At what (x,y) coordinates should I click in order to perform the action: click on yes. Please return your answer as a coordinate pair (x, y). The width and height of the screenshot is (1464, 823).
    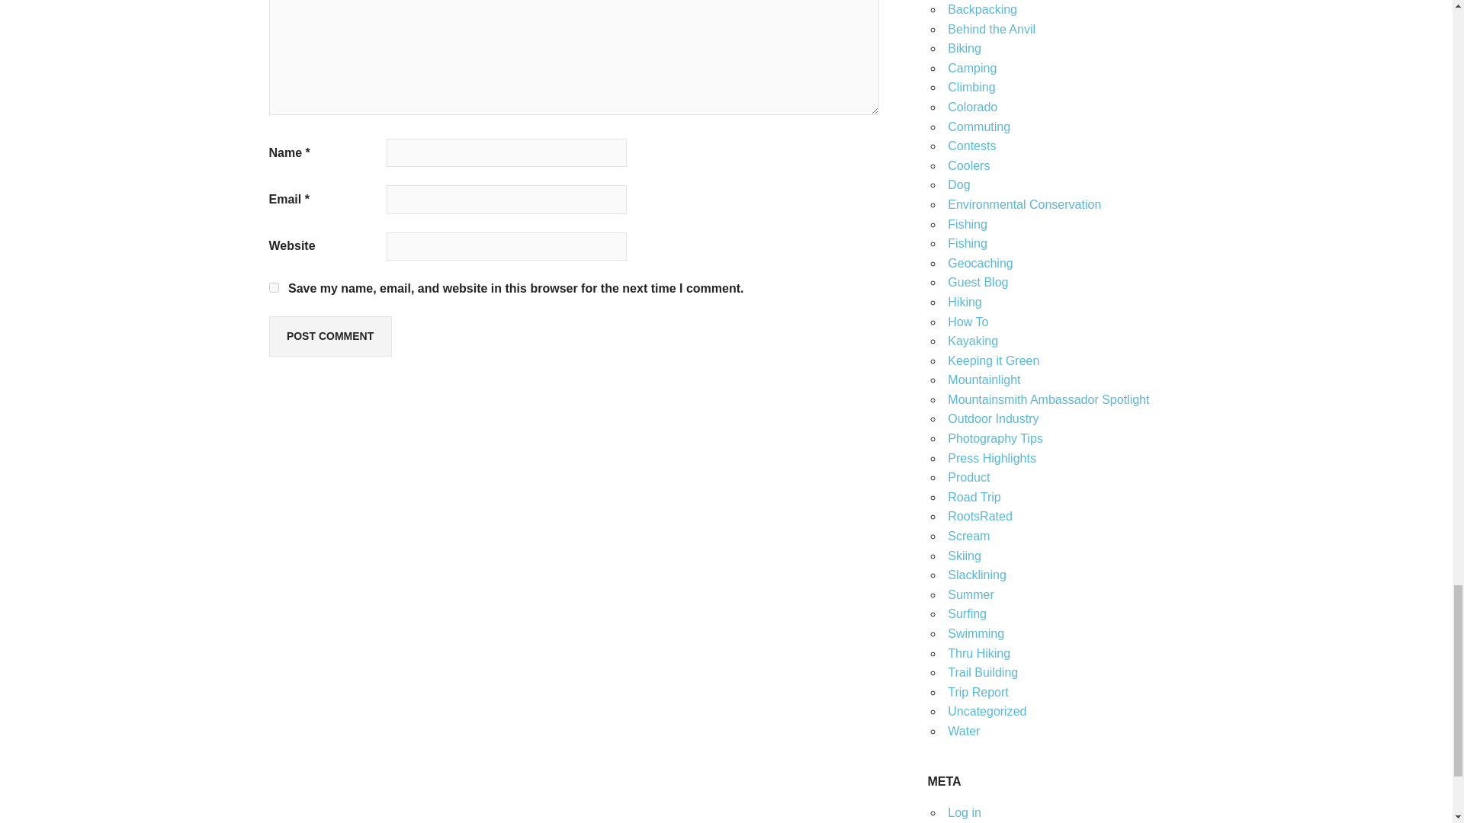
    Looking at the image, I should click on (273, 288).